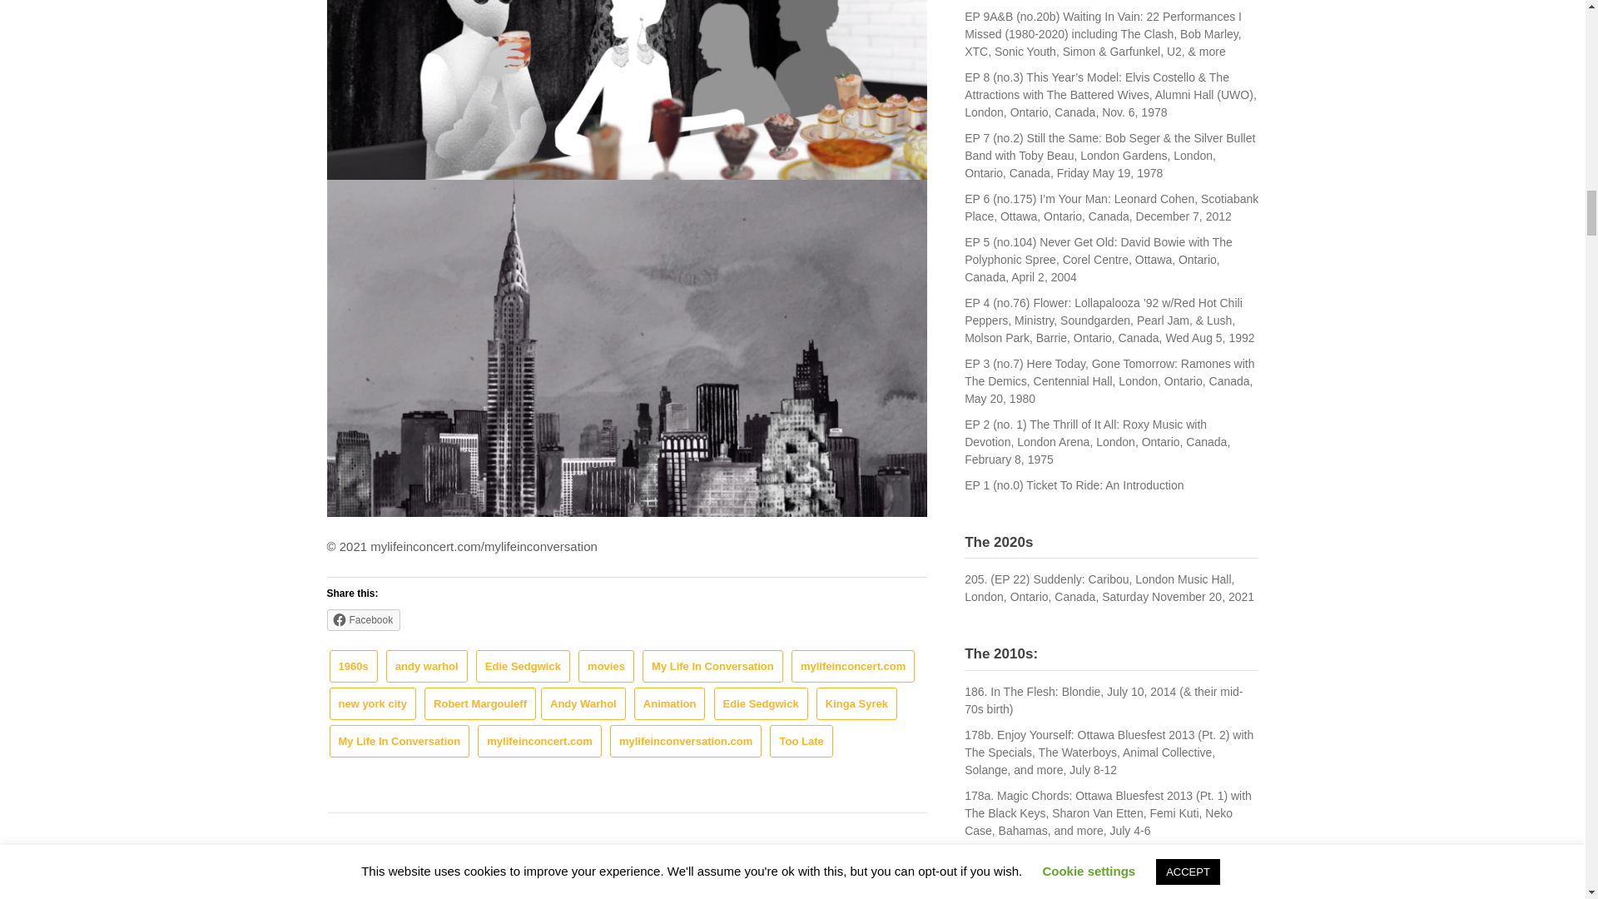 The height and width of the screenshot is (899, 1598). Describe the element at coordinates (852, 666) in the screenshot. I see `mylifeinconcert.com` at that location.